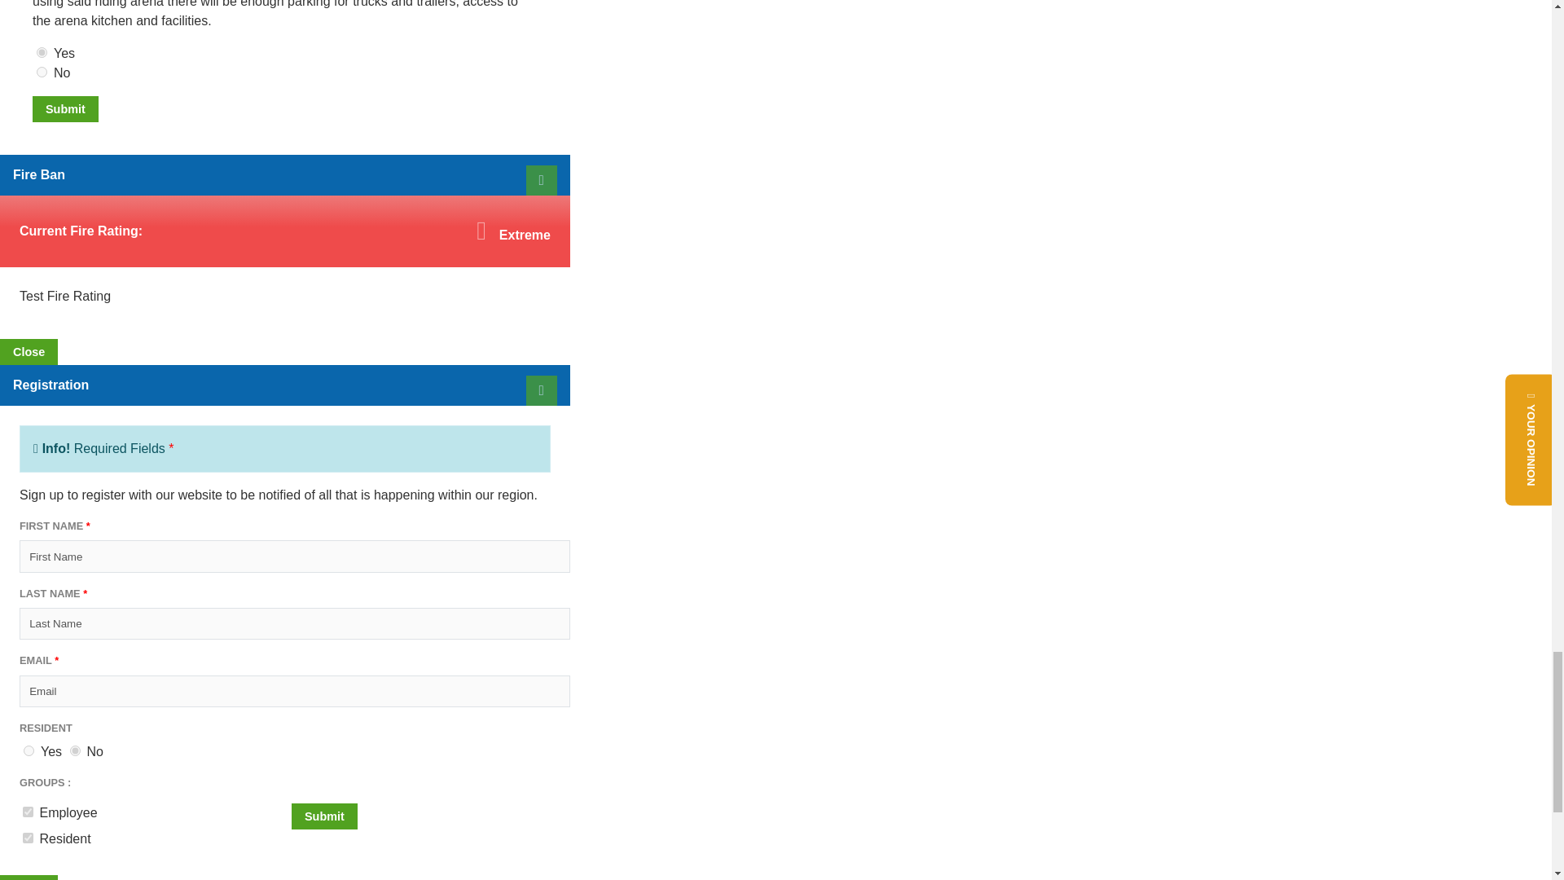 This screenshot has width=1564, height=880. Describe the element at coordinates (324, 816) in the screenshot. I see `Submit` at that location.